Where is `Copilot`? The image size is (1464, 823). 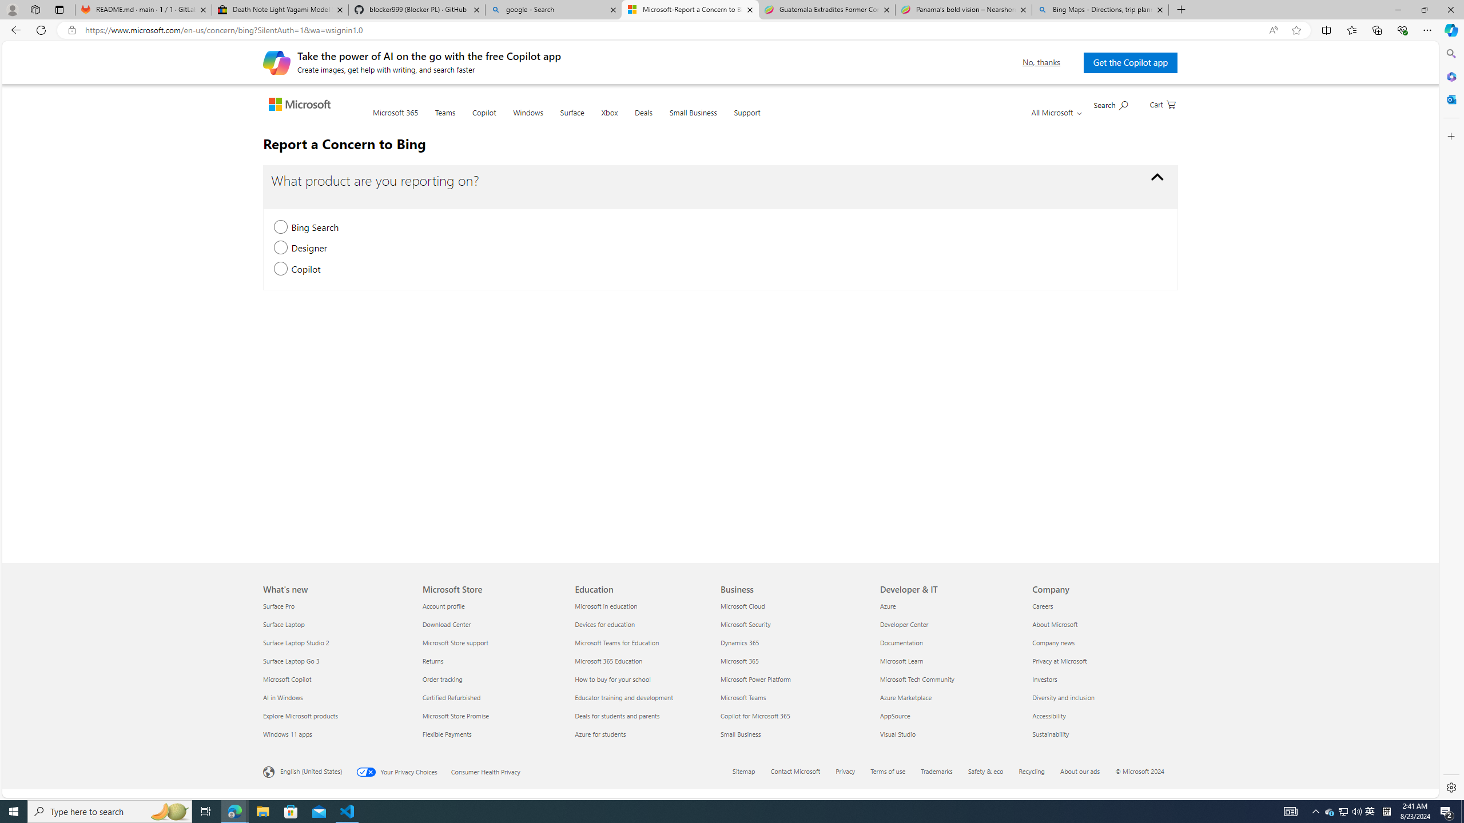
Copilot is located at coordinates (484, 119).